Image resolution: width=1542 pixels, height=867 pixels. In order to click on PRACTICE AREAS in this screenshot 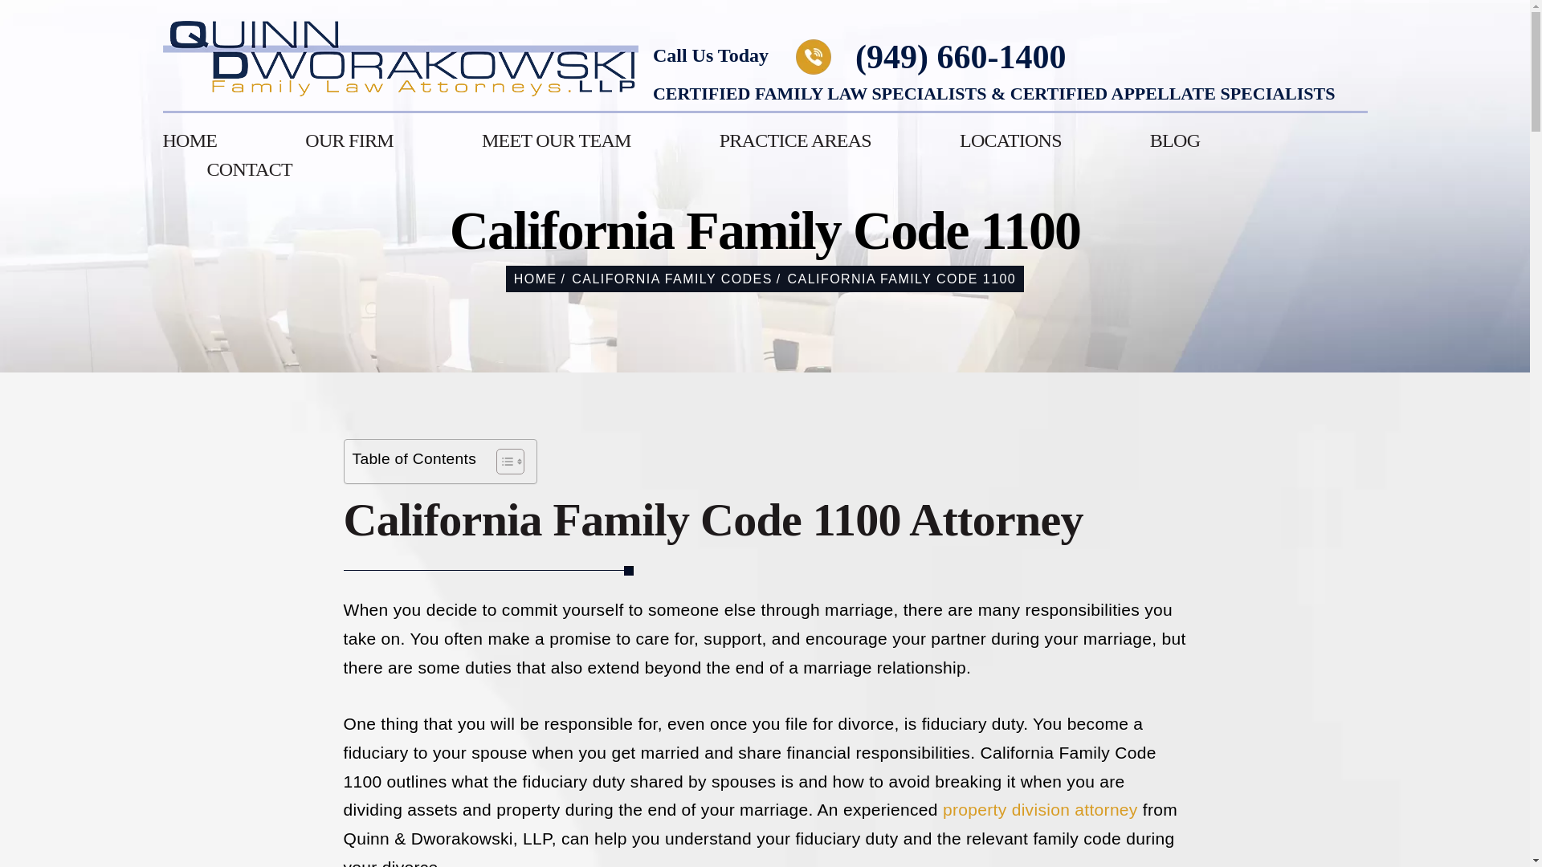, I will do `click(795, 140)`.